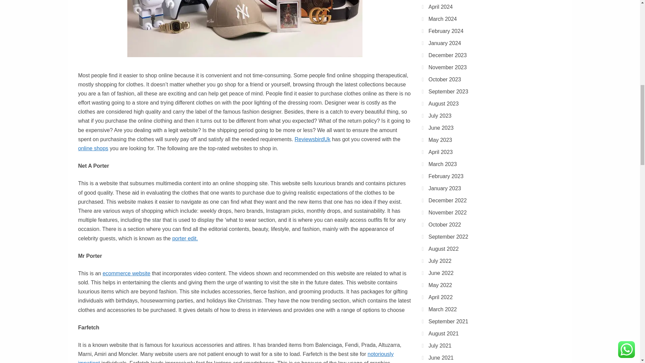 The width and height of the screenshot is (645, 363). What do you see at coordinates (93, 149) in the screenshot?
I see `online shops` at bounding box center [93, 149].